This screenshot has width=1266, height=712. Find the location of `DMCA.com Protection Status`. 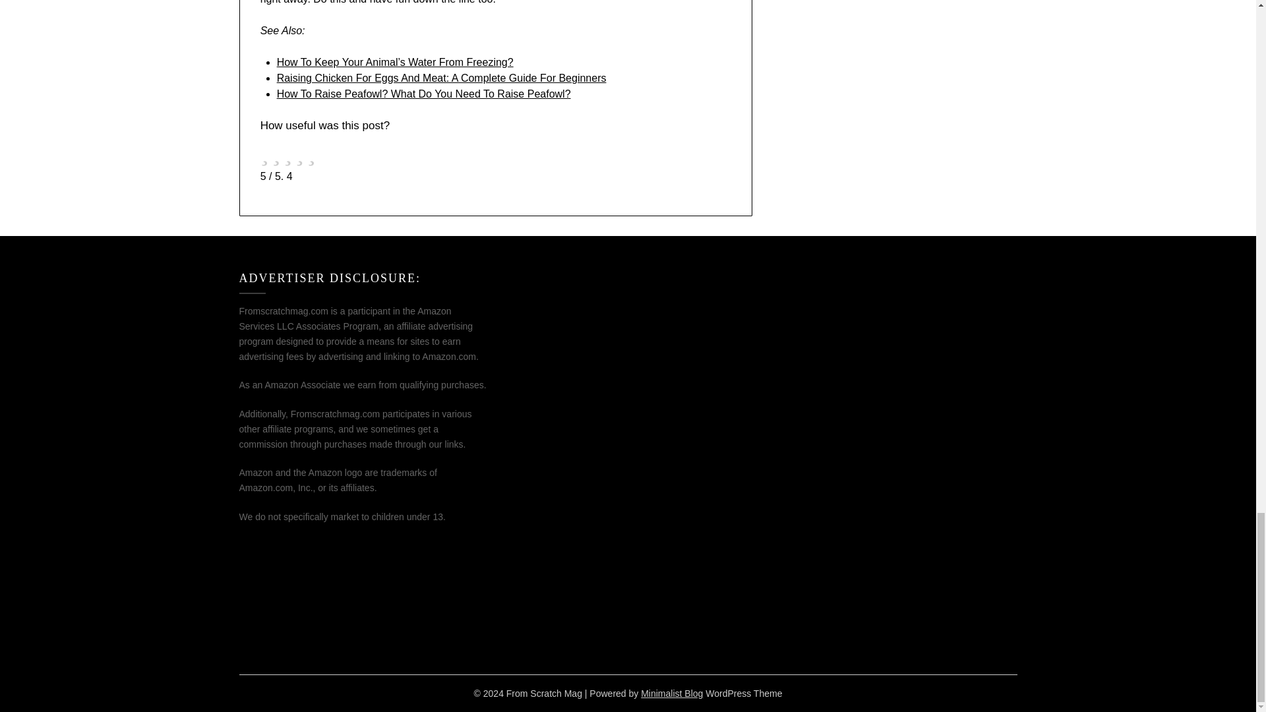

DMCA.com Protection Status is located at coordinates (338, 634).